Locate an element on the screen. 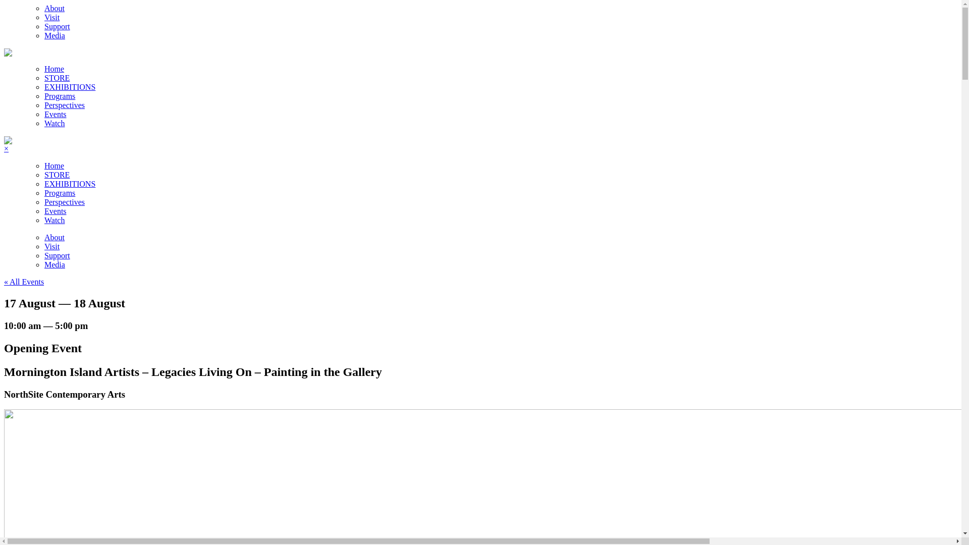  Home is located at coordinates (55, 166).